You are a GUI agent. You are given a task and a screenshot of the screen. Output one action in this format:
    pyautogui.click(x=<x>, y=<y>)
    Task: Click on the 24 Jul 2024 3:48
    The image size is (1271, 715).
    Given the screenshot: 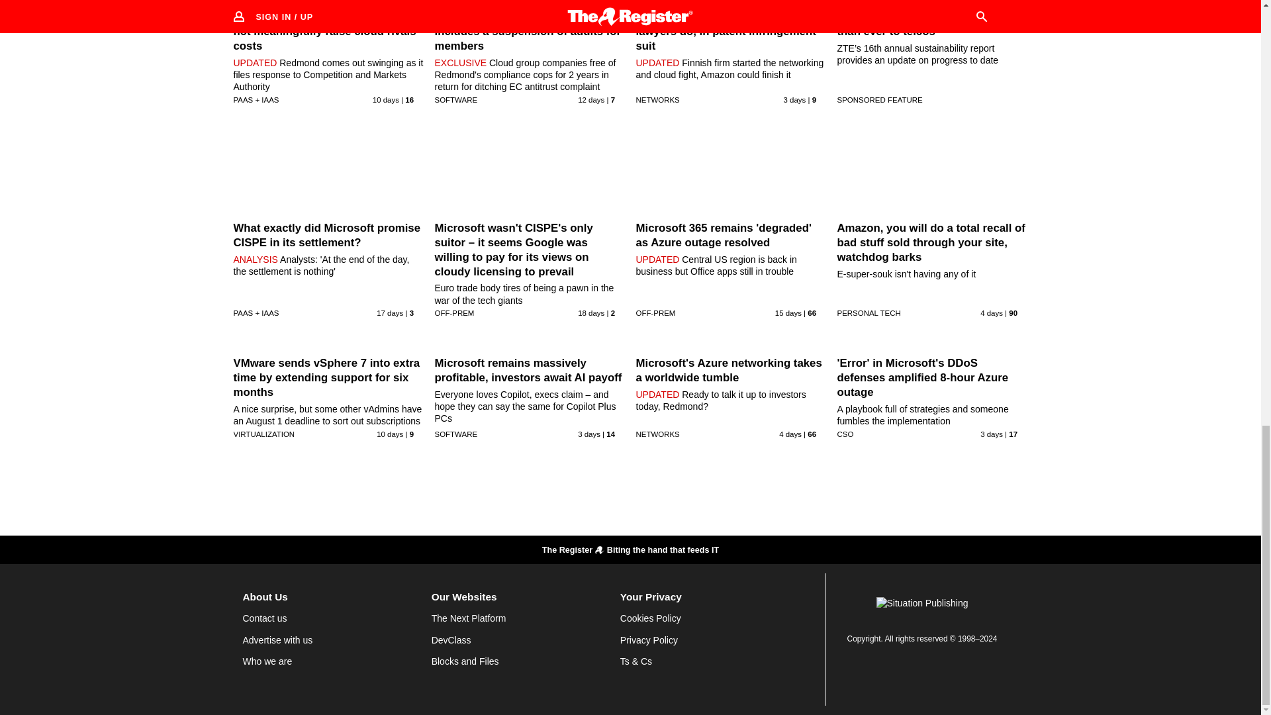 What is the action you would take?
    pyautogui.click(x=389, y=434)
    